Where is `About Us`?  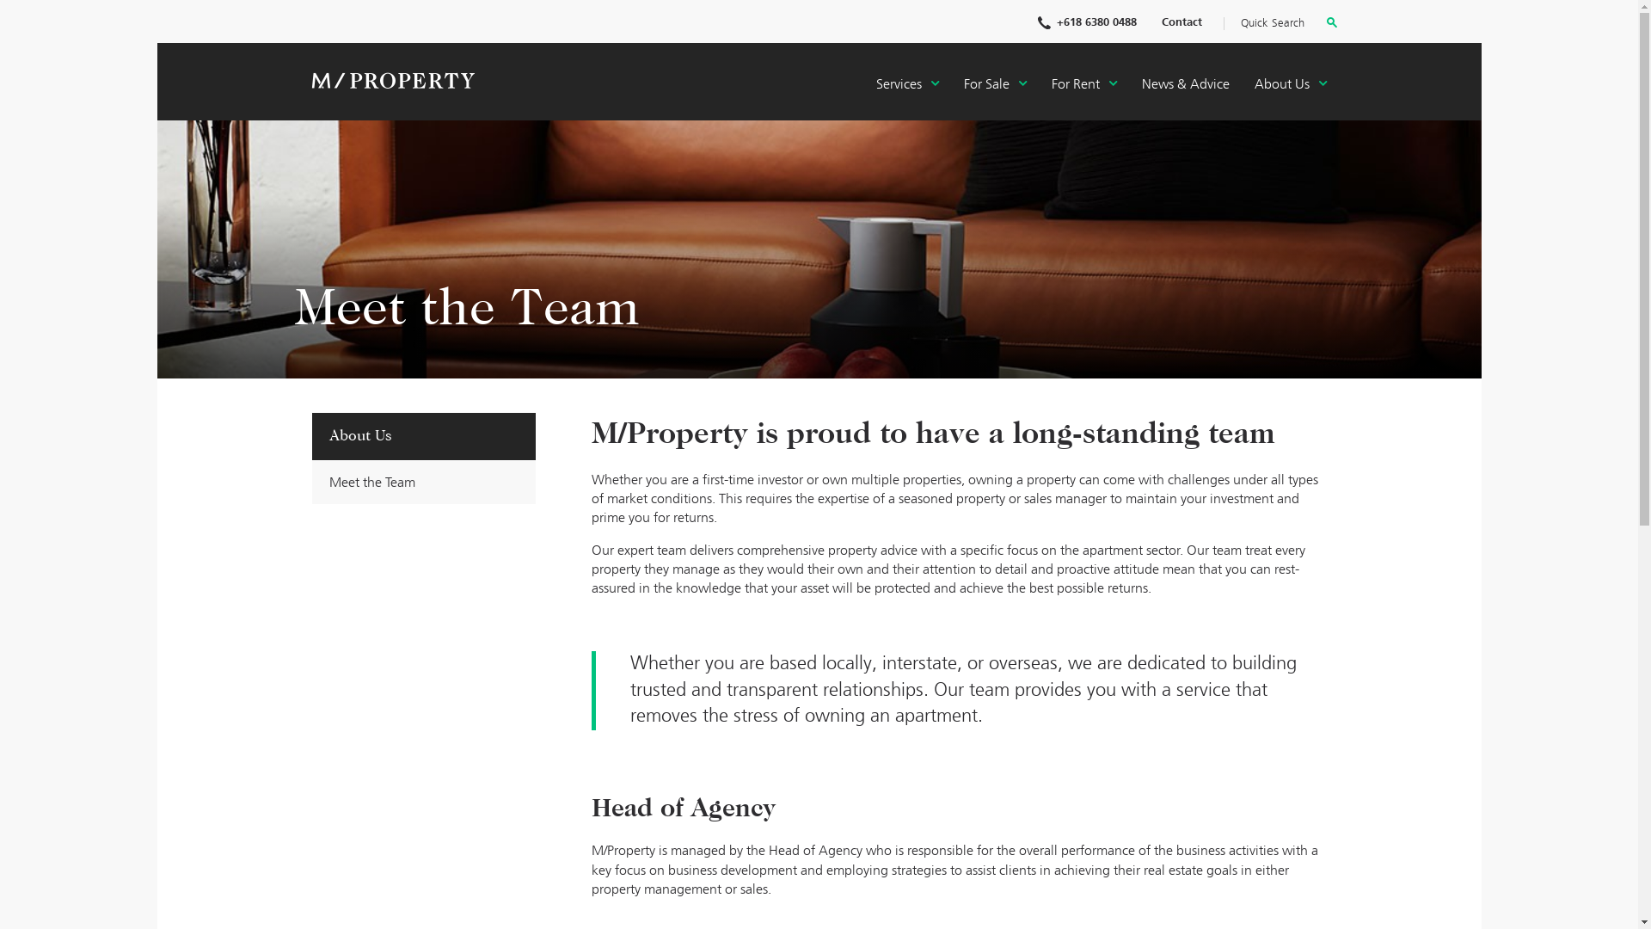 About Us is located at coordinates (1290, 85).